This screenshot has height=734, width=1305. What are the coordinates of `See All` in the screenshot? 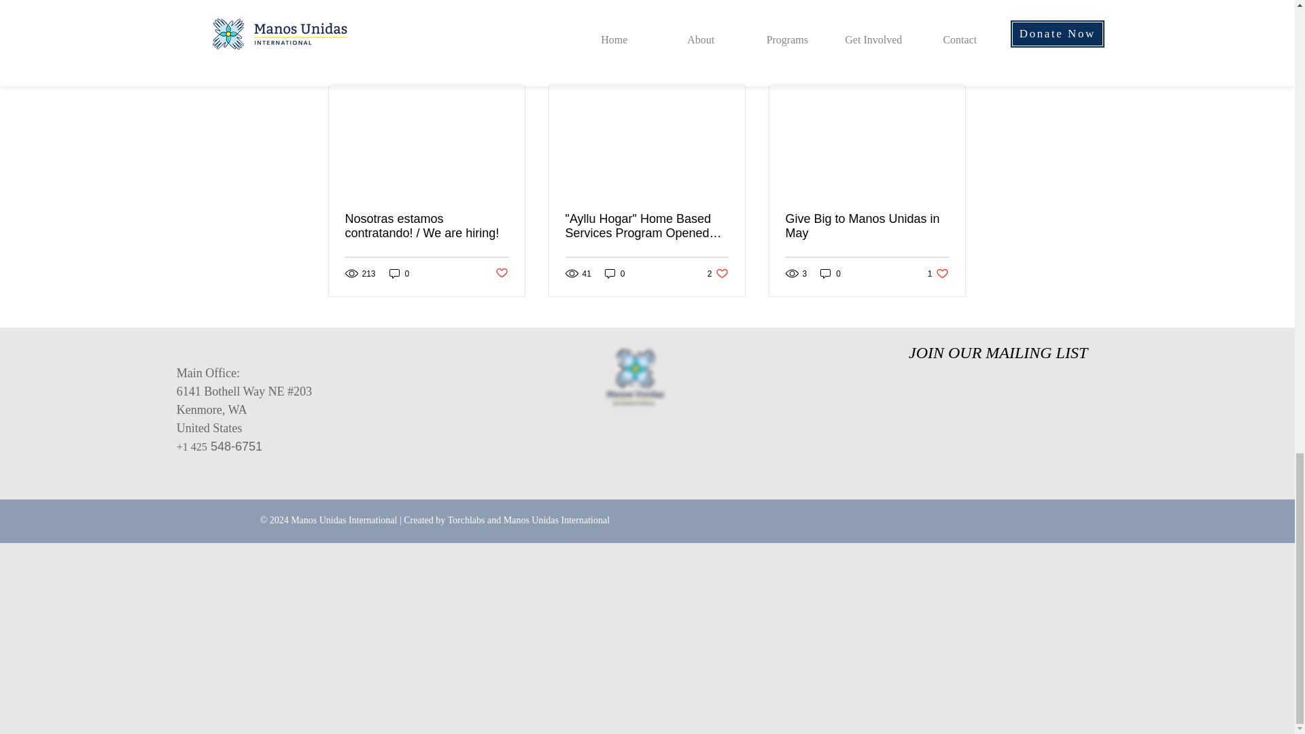 It's located at (831, 273).